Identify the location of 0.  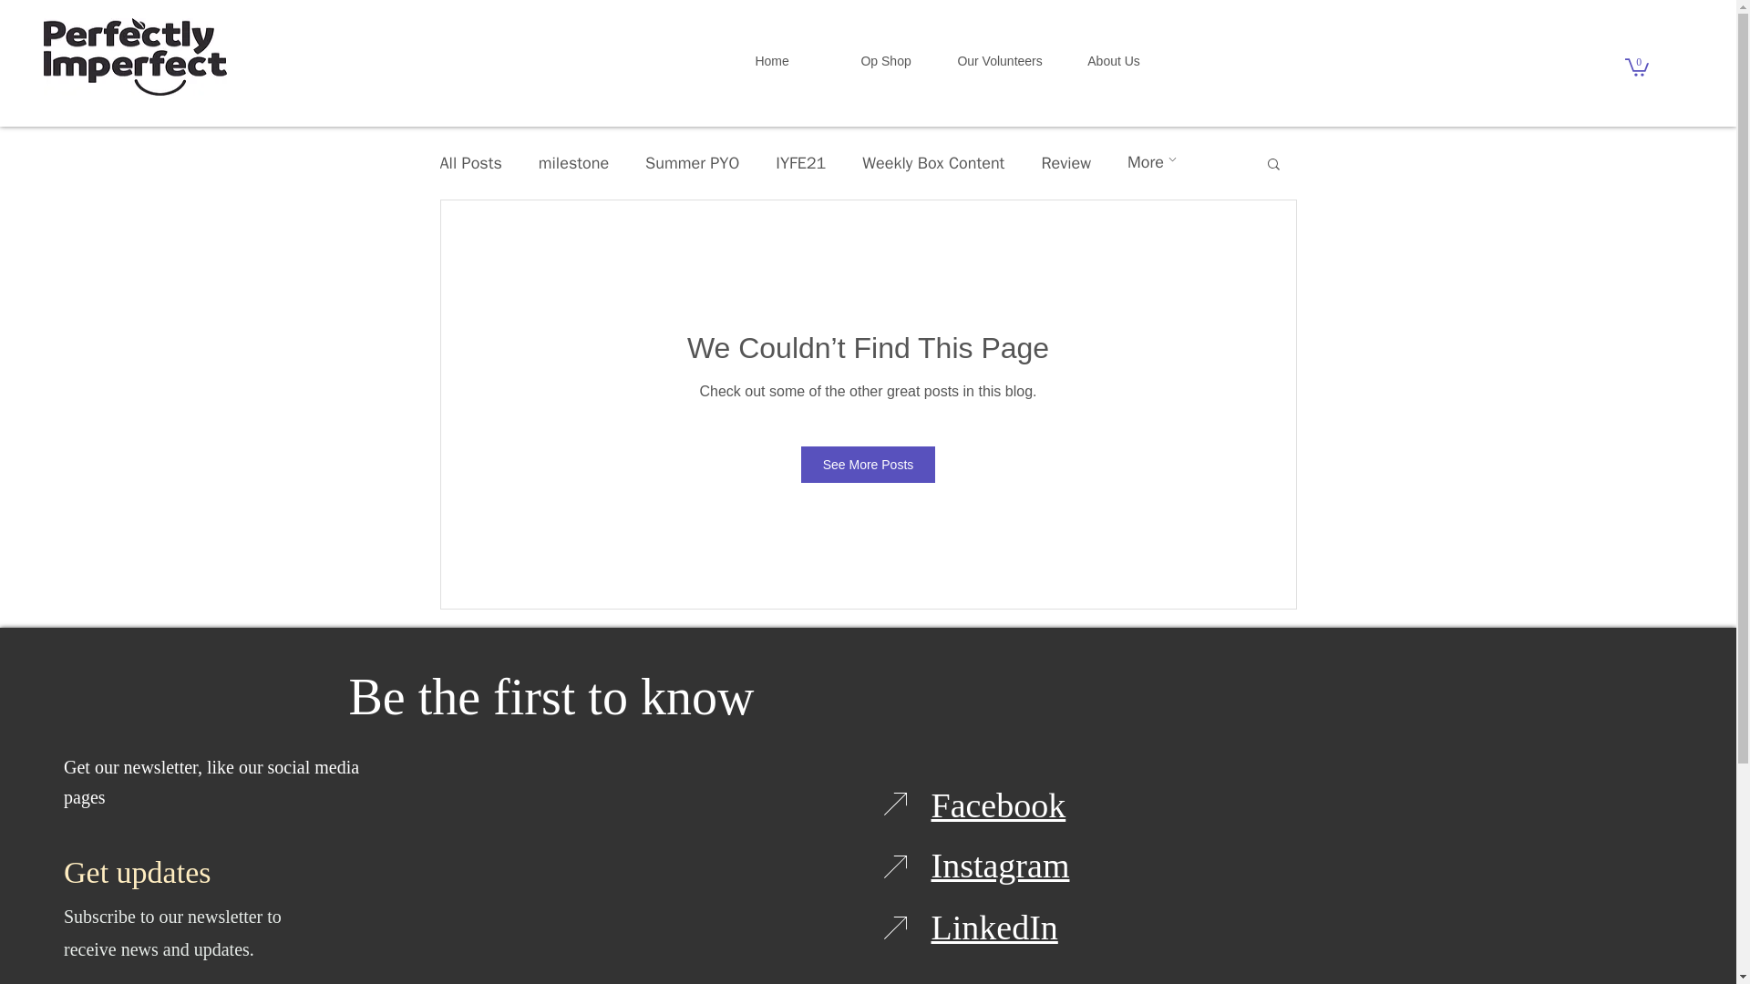
(1637, 66).